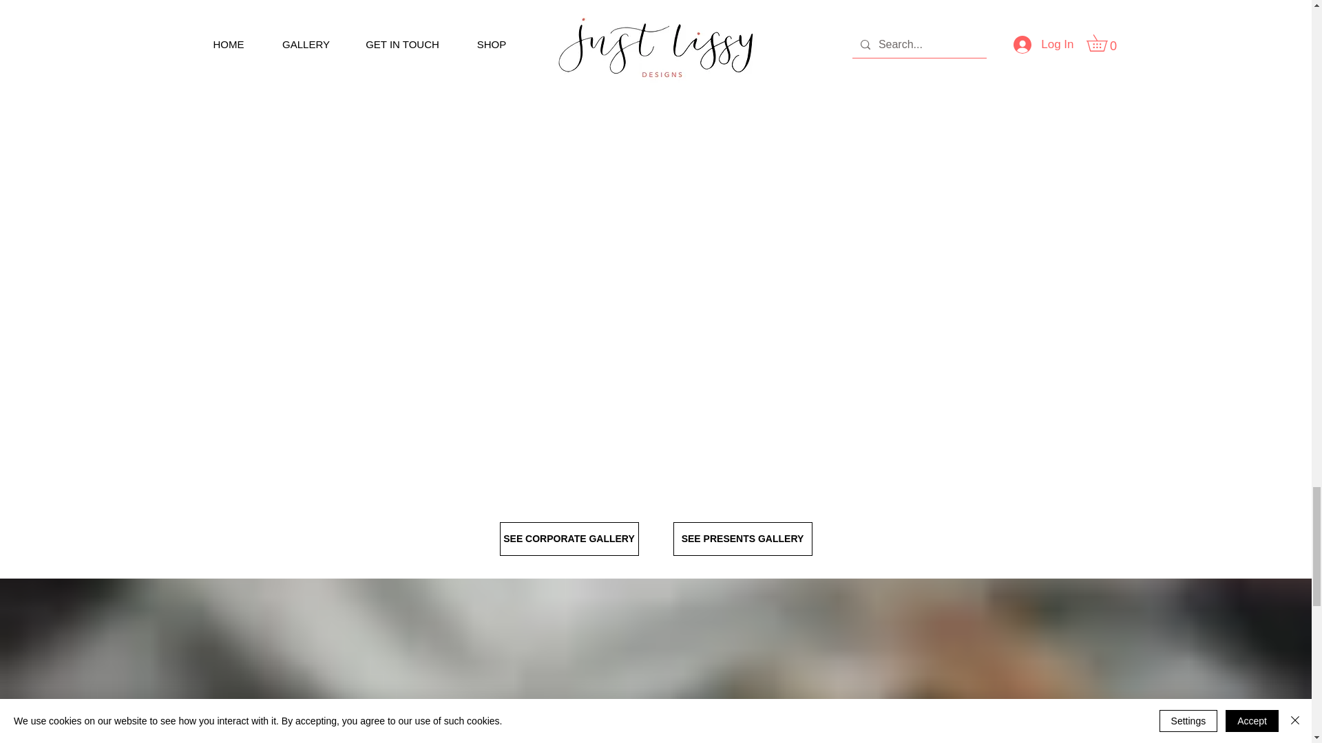  Describe the element at coordinates (742, 539) in the screenshot. I see `SEE PRESENTS GALLERY` at that location.